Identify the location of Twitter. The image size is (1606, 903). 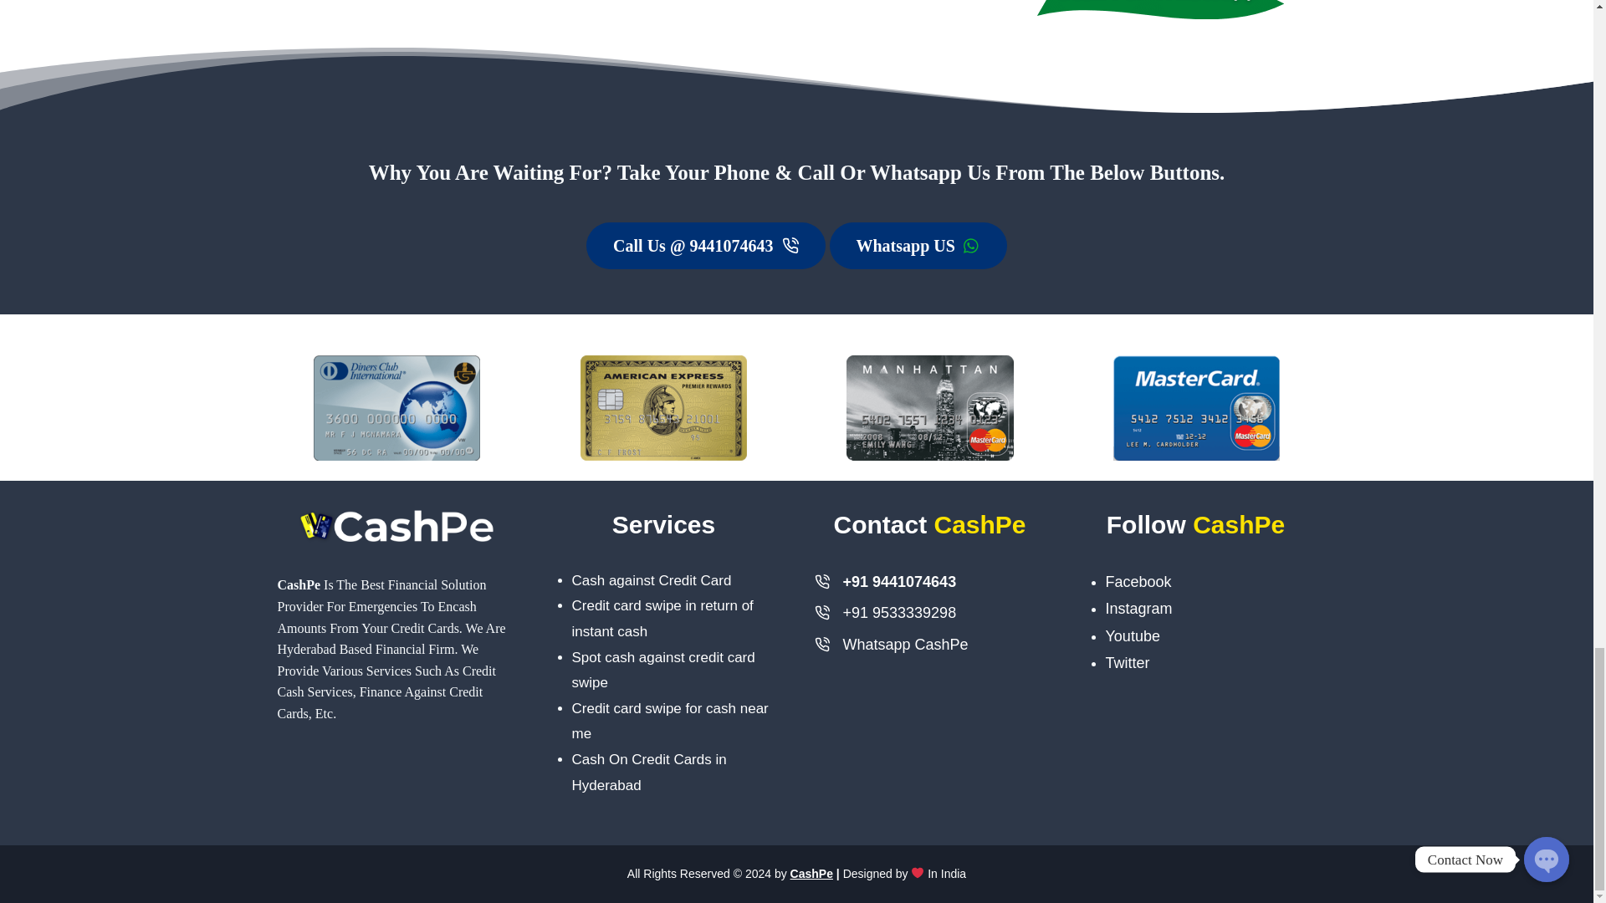
(1128, 663).